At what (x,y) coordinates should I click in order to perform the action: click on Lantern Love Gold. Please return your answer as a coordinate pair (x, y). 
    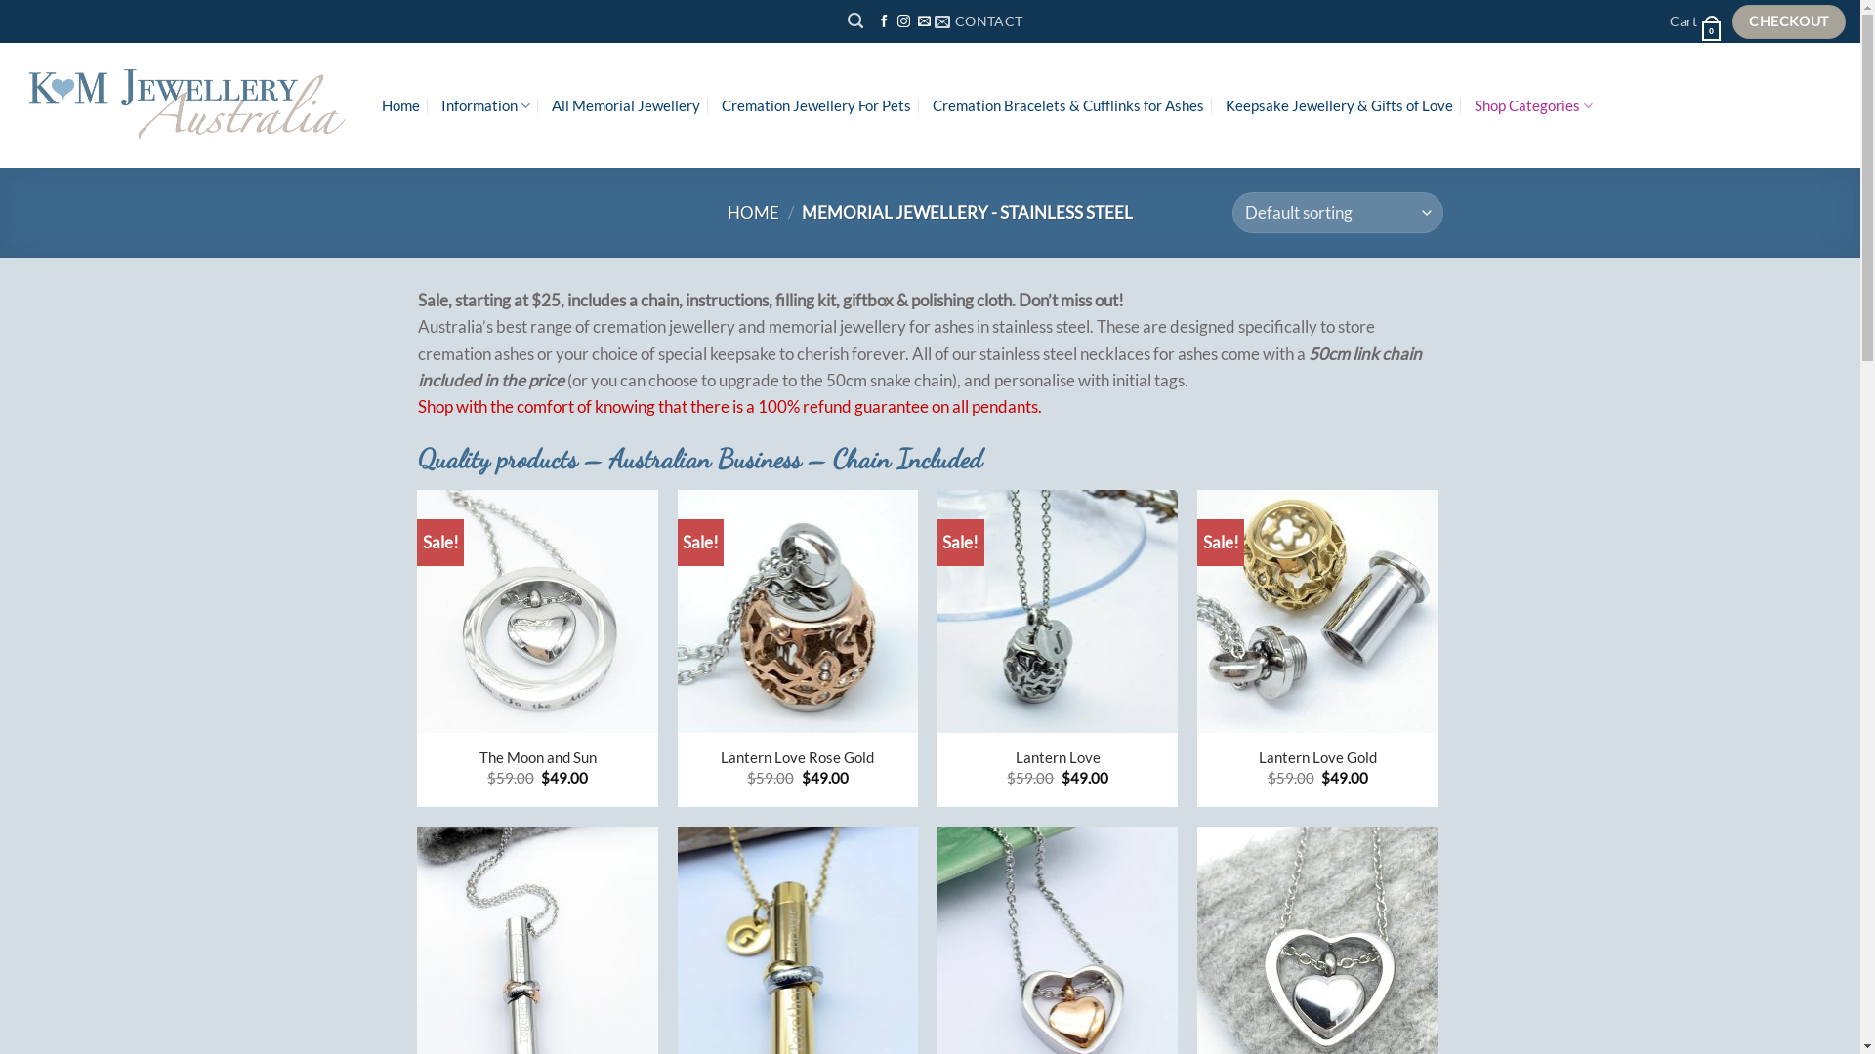
    Looking at the image, I should click on (1318, 757).